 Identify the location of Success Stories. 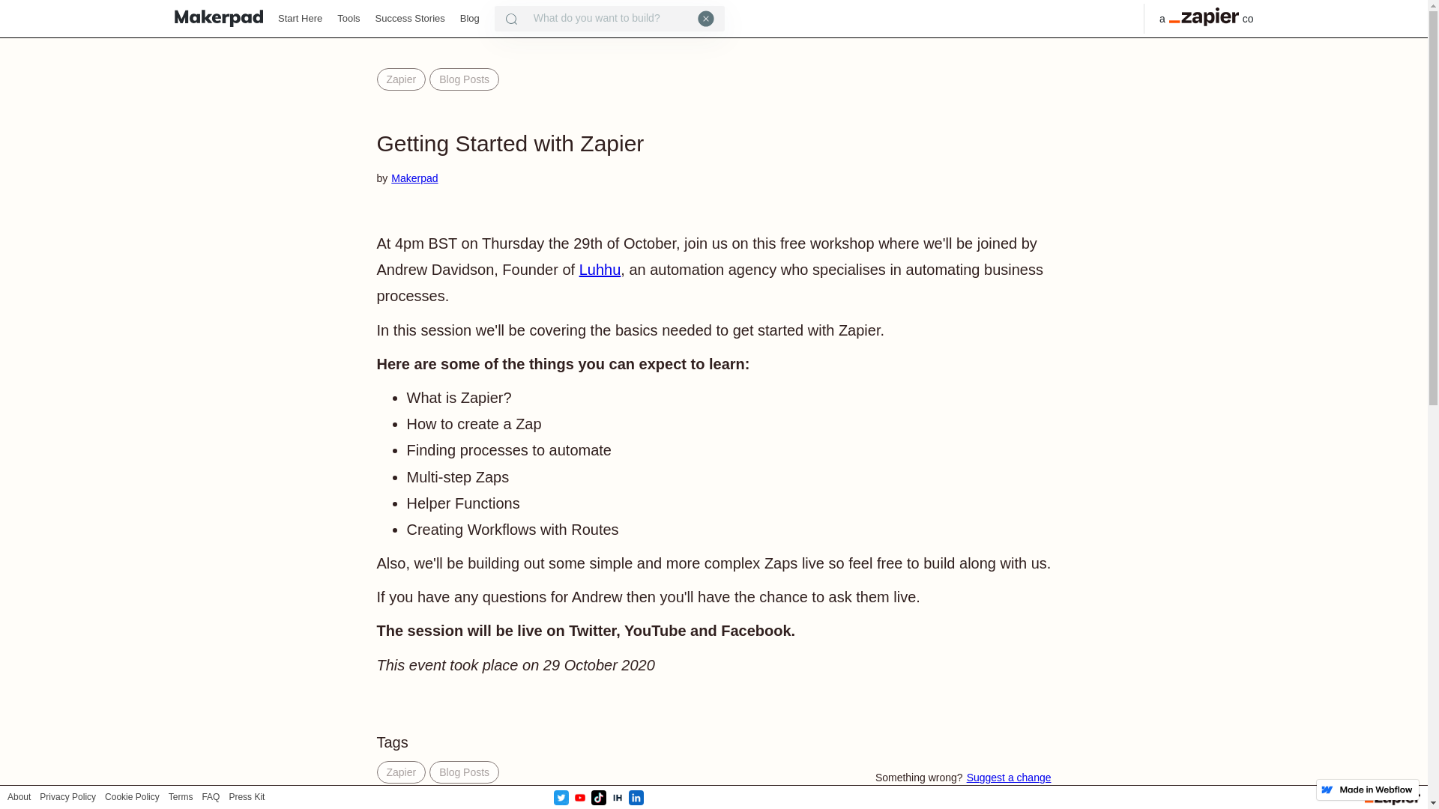
(410, 19).